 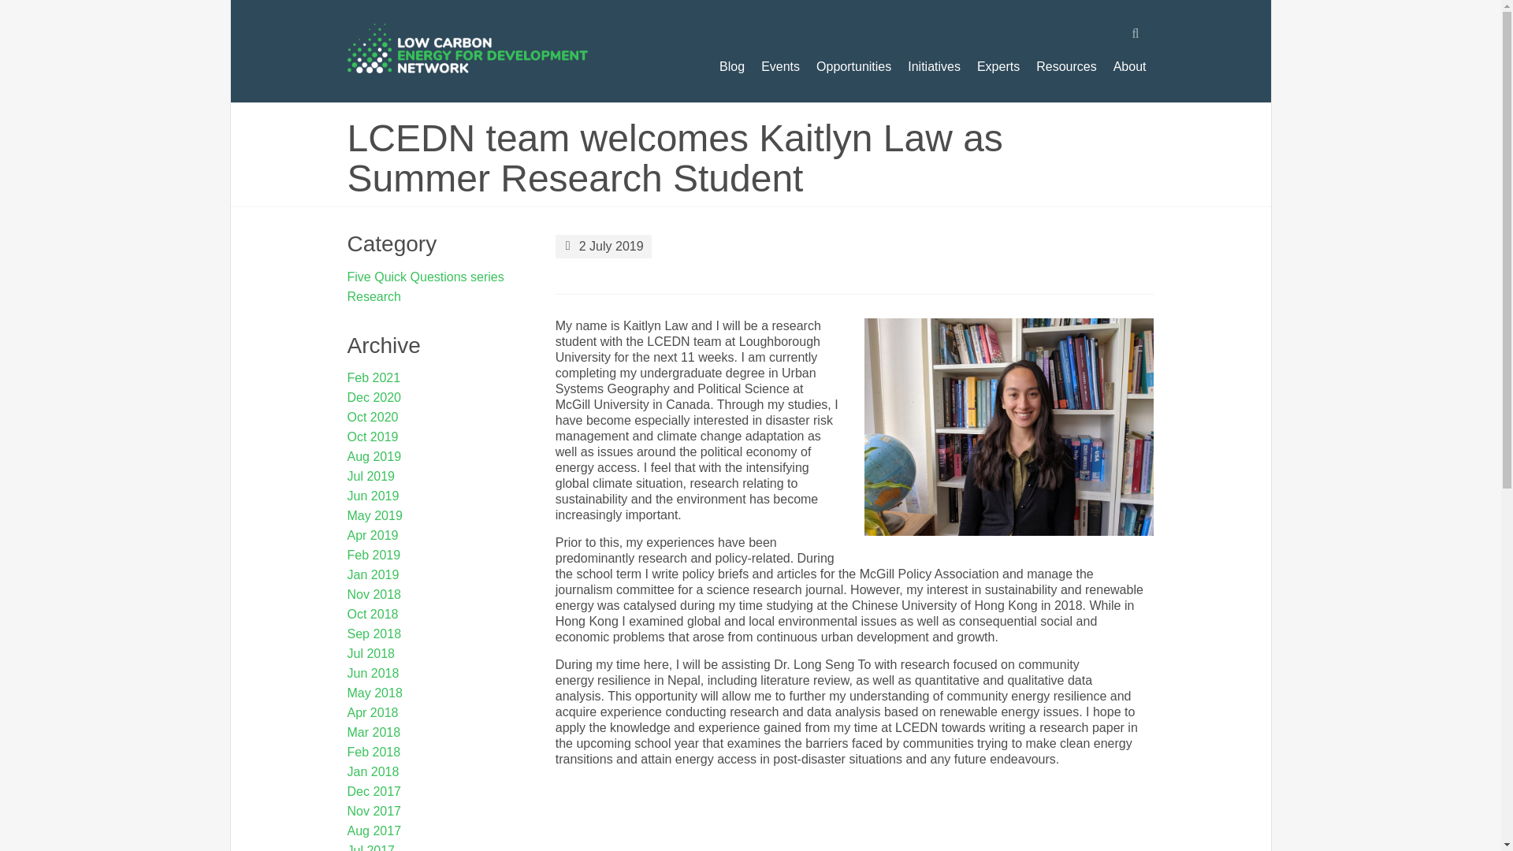 What do you see at coordinates (374, 496) in the screenshot?
I see `Jun 2019` at bounding box center [374, 496].